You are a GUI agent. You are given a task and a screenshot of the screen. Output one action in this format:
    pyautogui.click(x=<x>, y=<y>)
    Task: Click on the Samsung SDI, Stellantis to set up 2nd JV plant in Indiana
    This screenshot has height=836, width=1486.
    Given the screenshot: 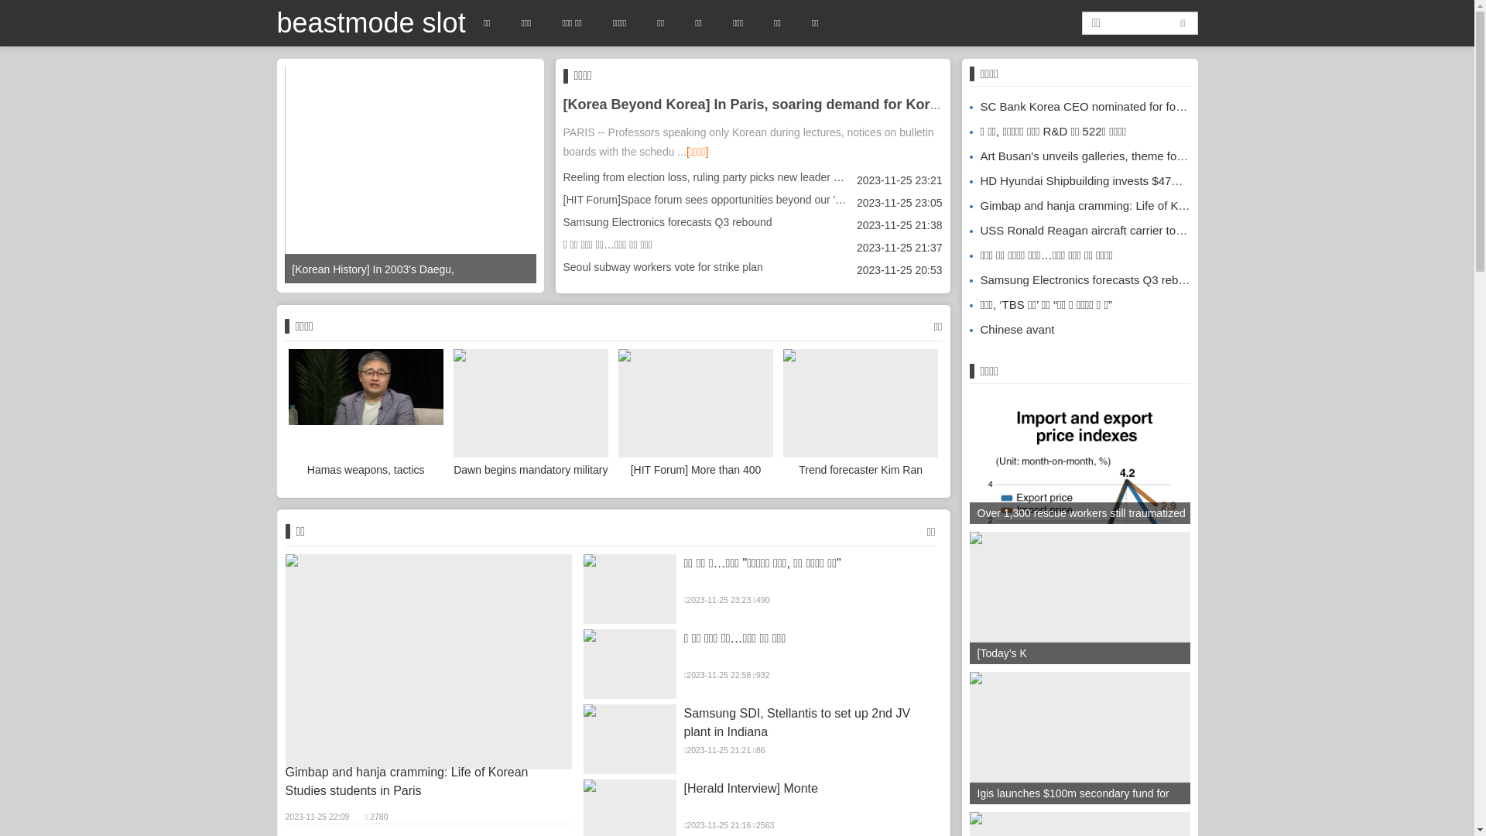 What is the action you would take?
    pyautogui.click(x=630, y=739)
    